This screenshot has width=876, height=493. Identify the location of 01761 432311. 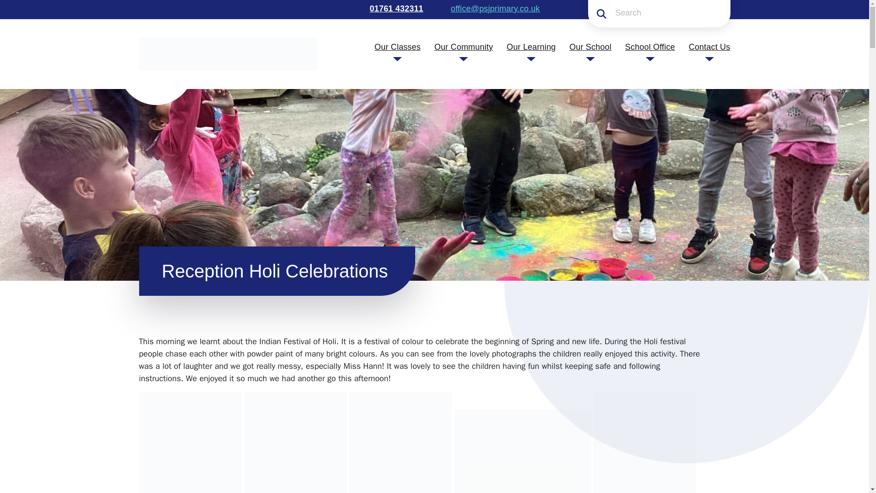
(395, 8).